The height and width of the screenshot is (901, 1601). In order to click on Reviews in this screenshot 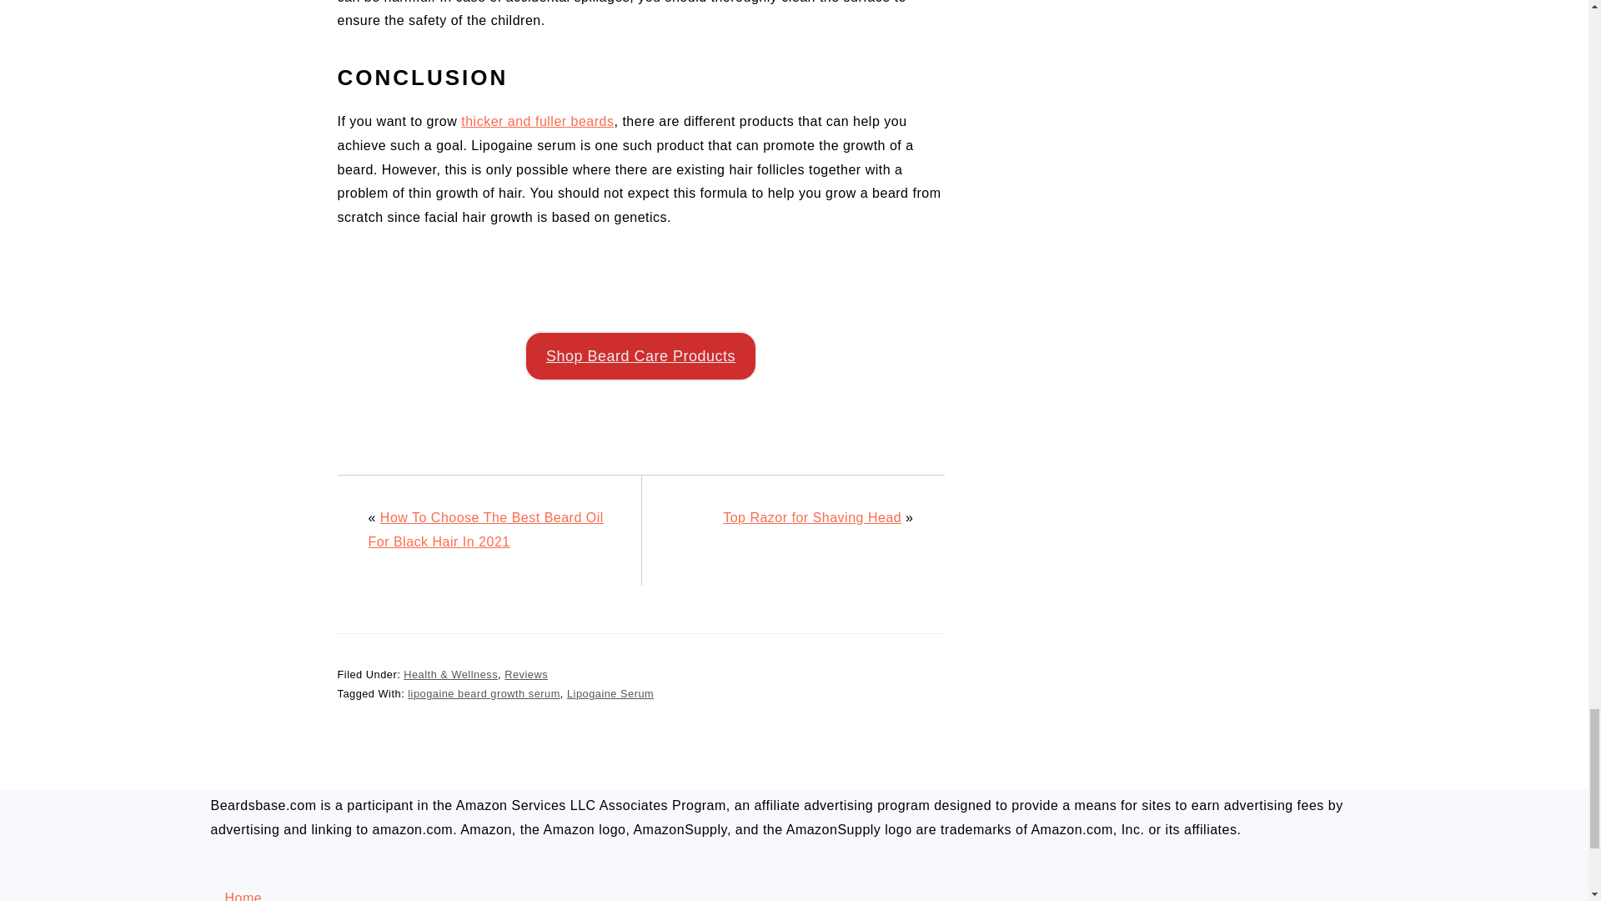, I will do `click(525, 674)`.